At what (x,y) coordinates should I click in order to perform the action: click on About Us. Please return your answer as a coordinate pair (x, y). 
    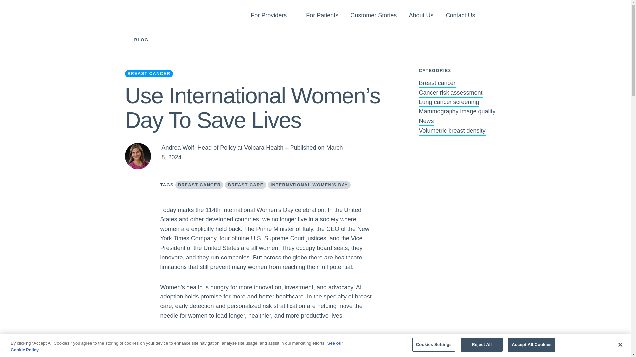
    Looking at the image, I should click on (421, 16).